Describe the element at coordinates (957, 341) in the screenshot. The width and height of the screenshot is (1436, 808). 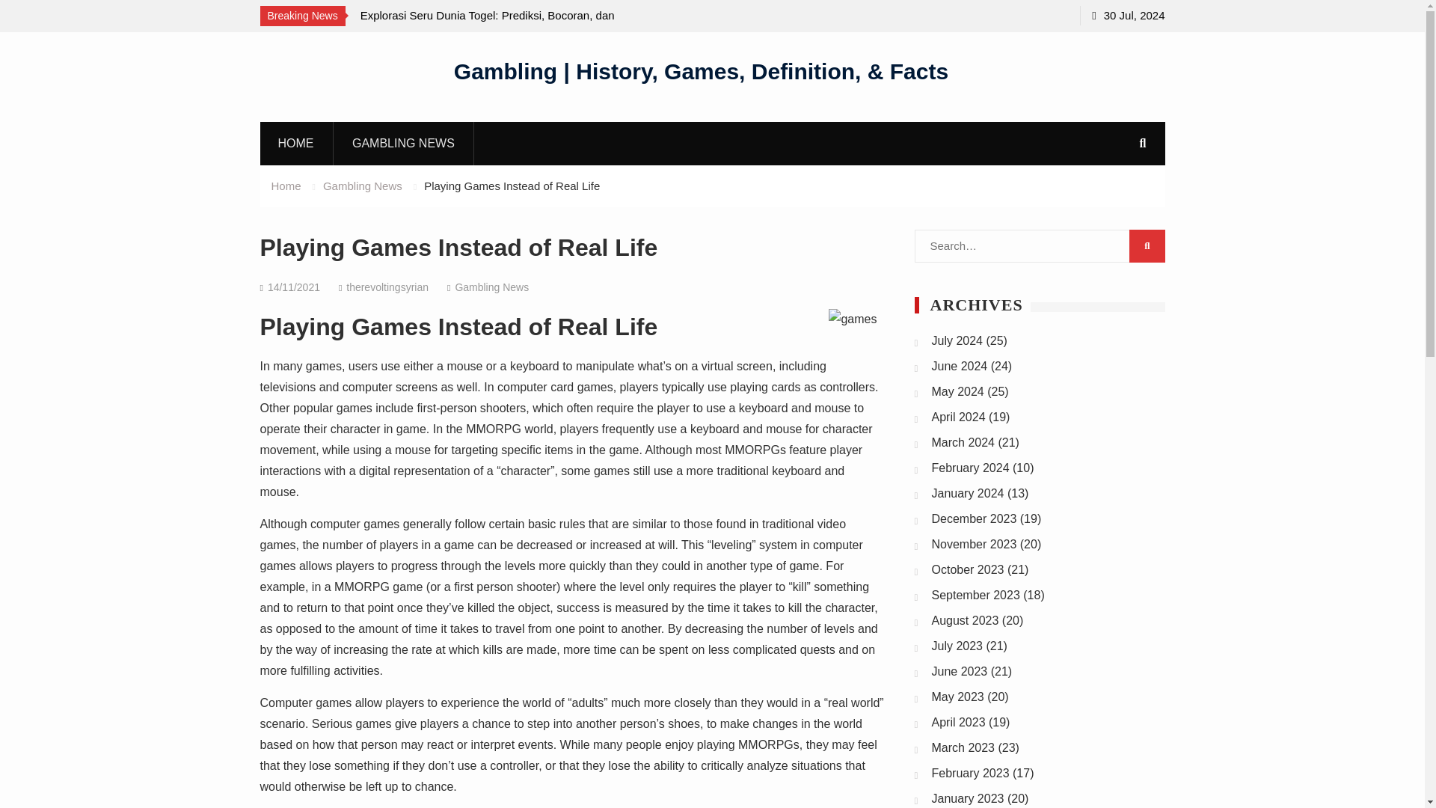
I see `July 2024` at that location.